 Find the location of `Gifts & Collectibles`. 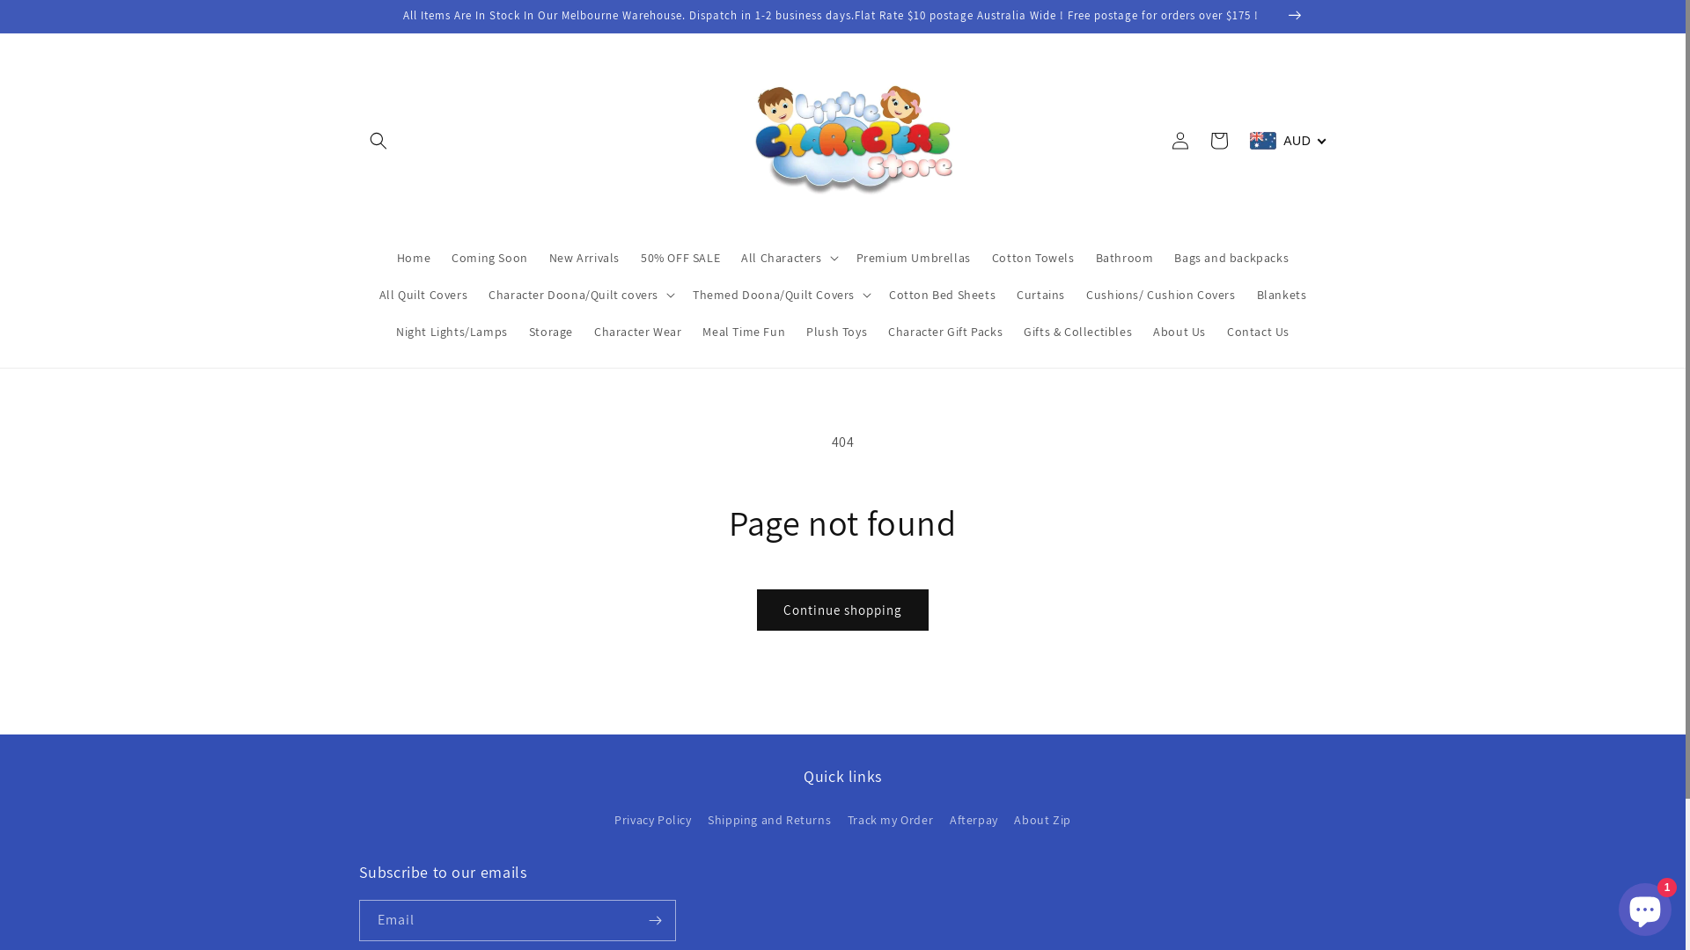

Gifts & Collectibles is located at coordinates (1077, 332).